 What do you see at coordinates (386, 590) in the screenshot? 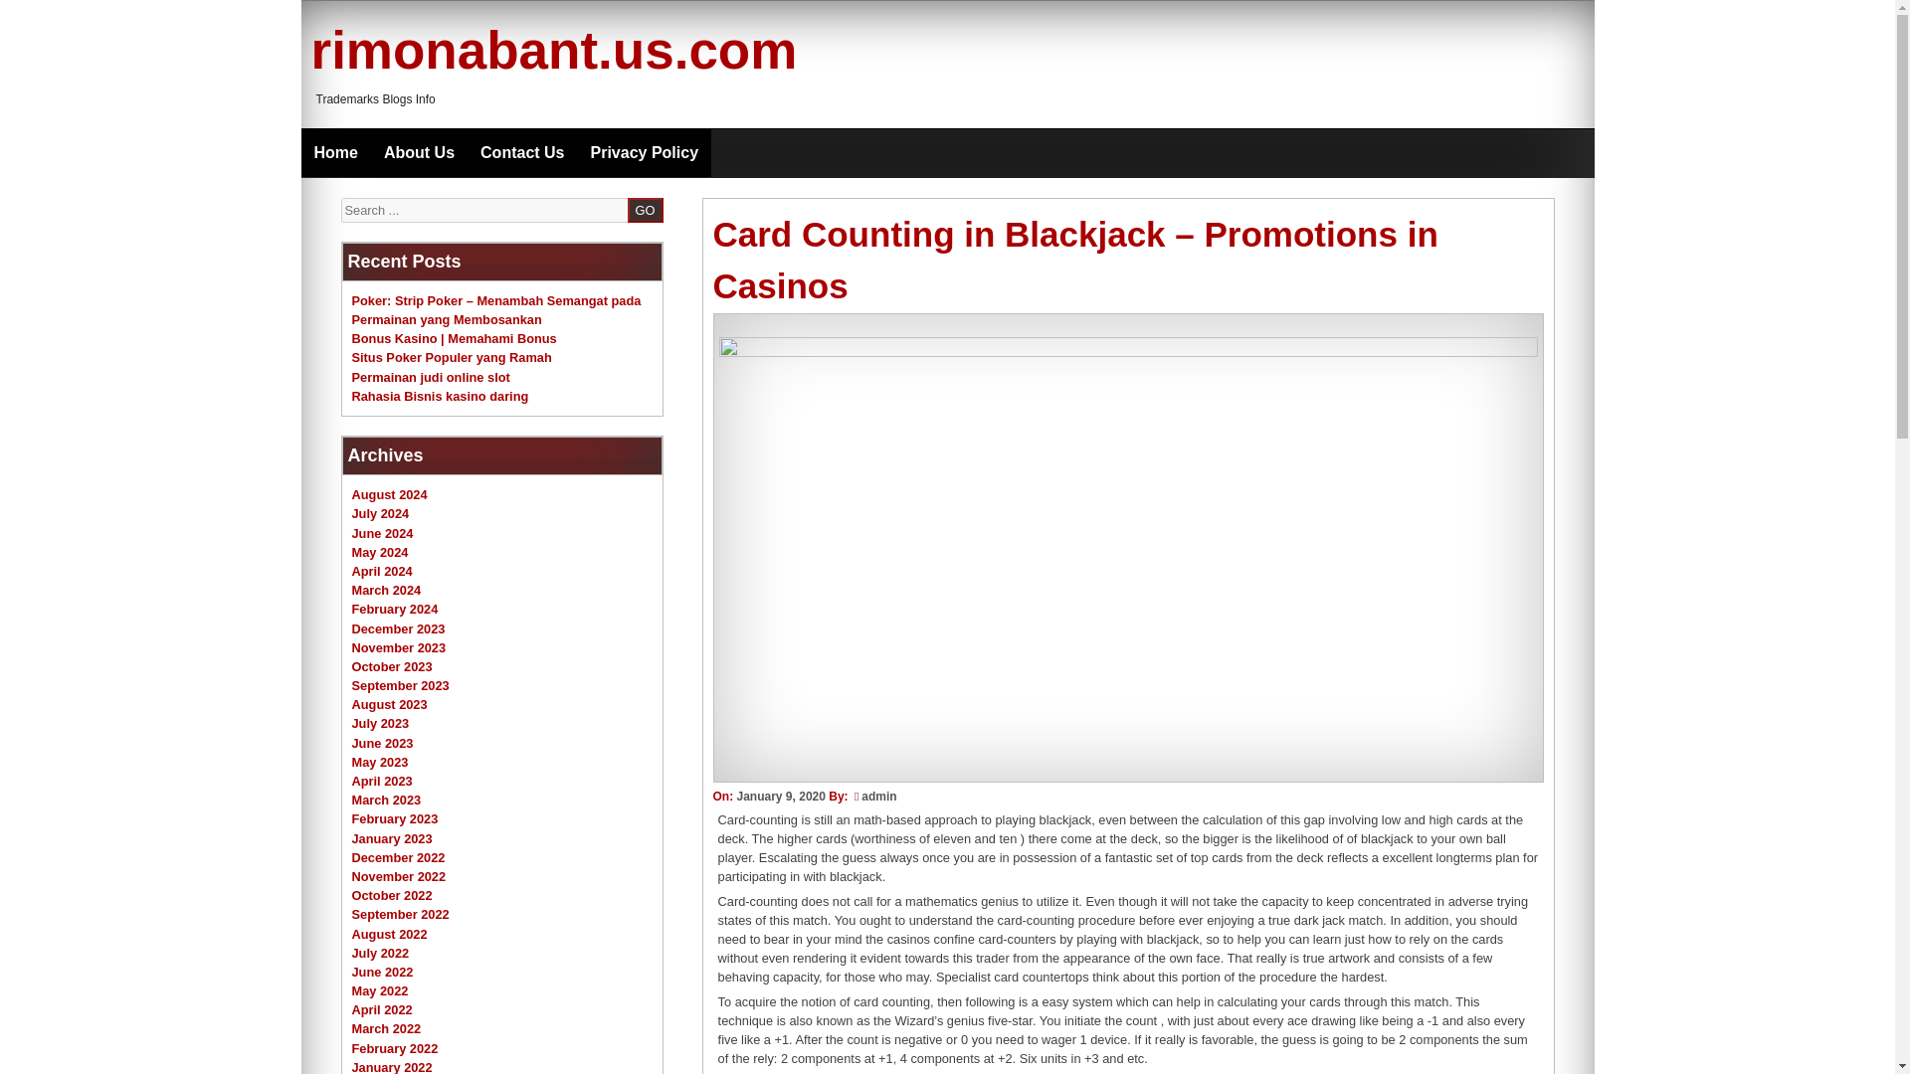
I see `March 2024` at bounding box center [386, 590].